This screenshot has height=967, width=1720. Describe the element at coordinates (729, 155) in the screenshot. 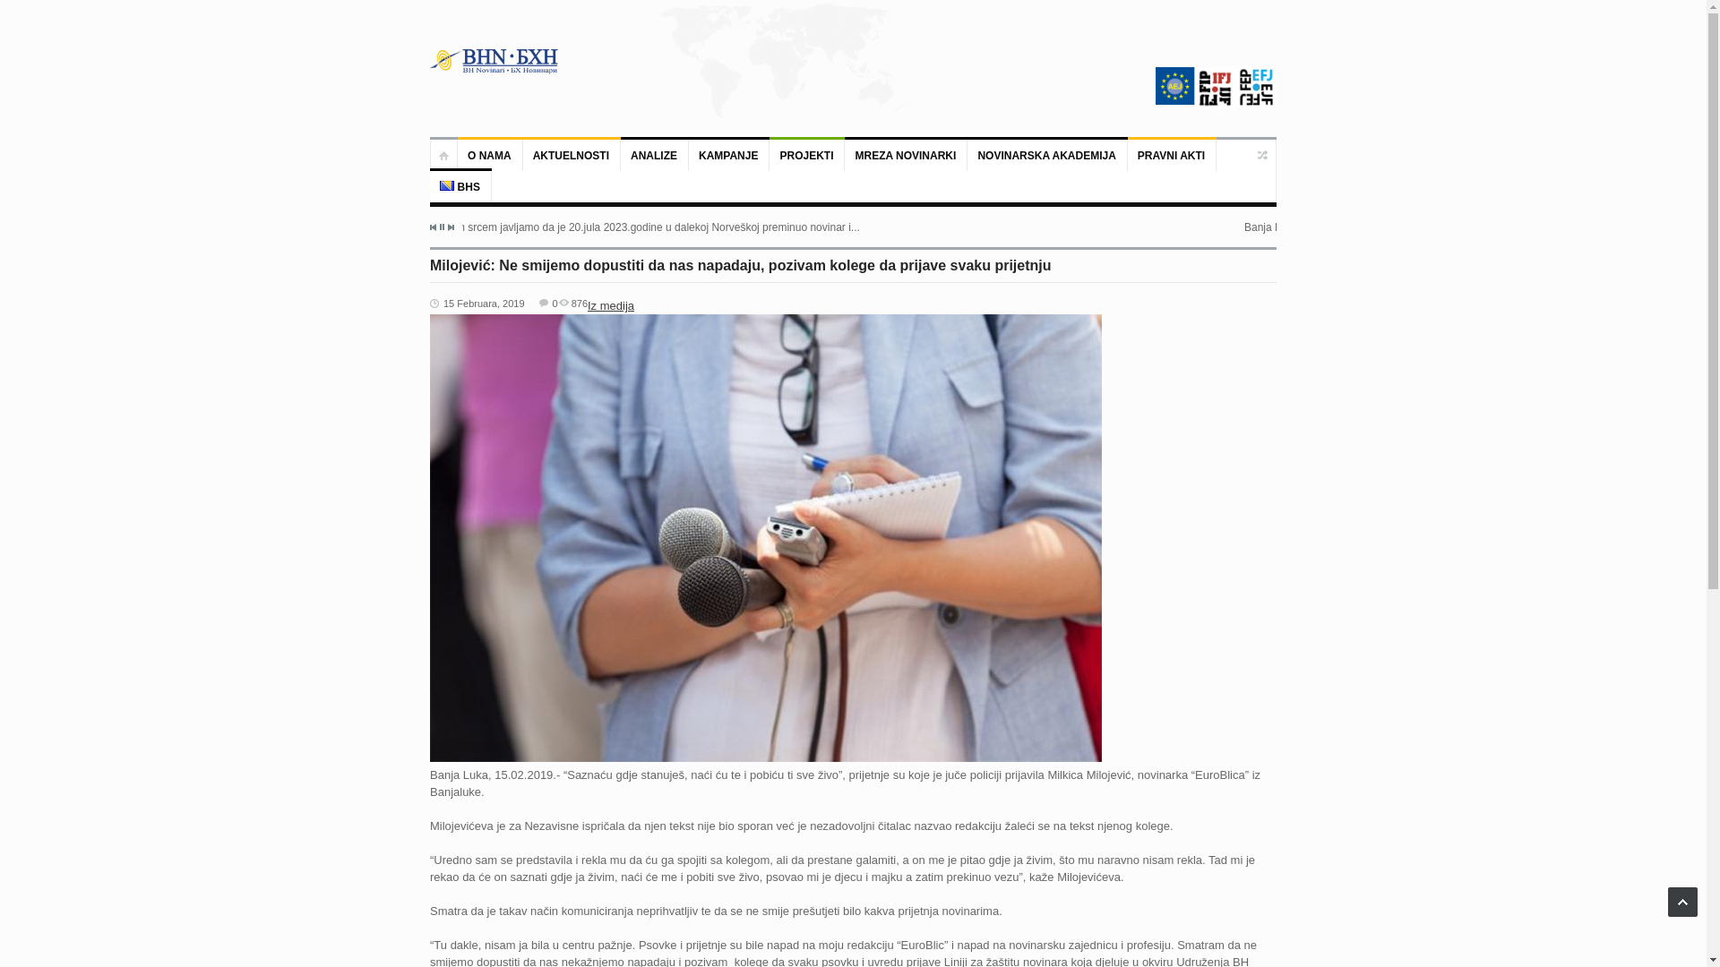

I see `KAMPANJE` at that location.